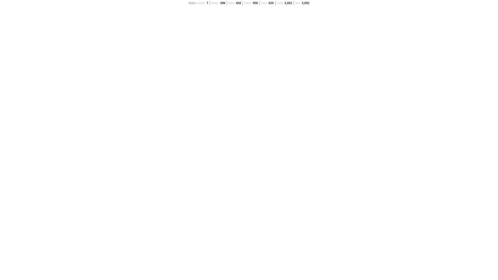 The height and width of the screenshot is (280, 498). I want to click on 0, so click(249, 202).